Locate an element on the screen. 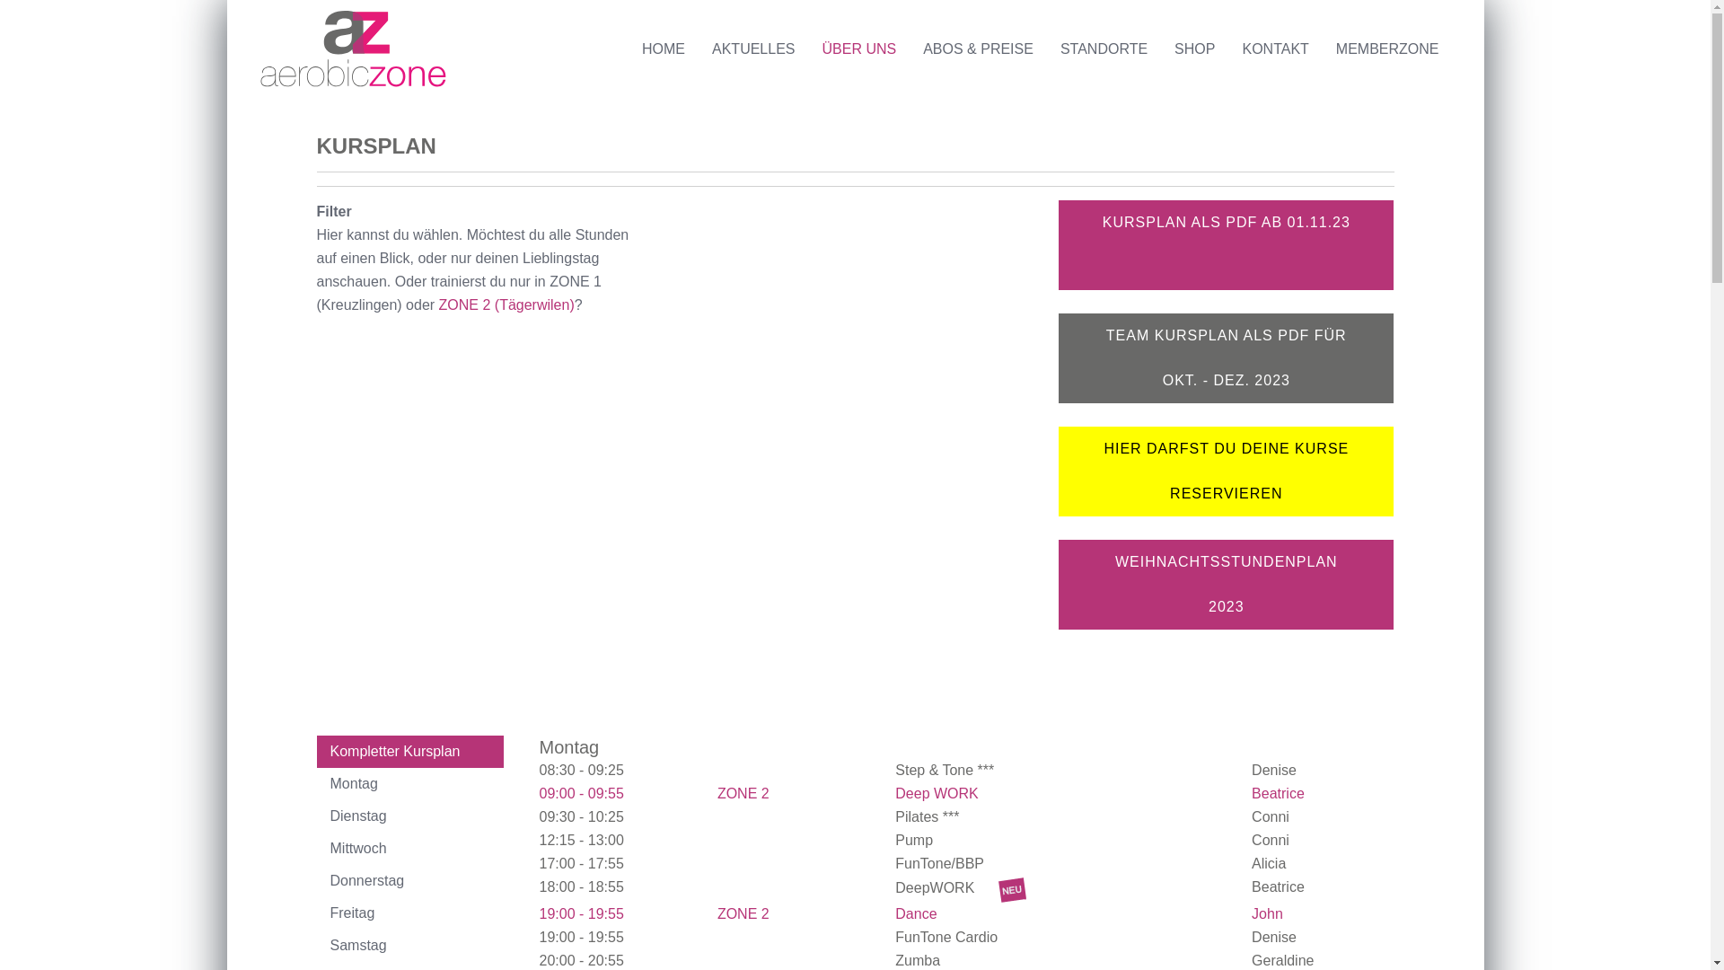 The width and height of the screenshot is (1724, 970). MEMBERZONE is located at coordinates (1388, 49).